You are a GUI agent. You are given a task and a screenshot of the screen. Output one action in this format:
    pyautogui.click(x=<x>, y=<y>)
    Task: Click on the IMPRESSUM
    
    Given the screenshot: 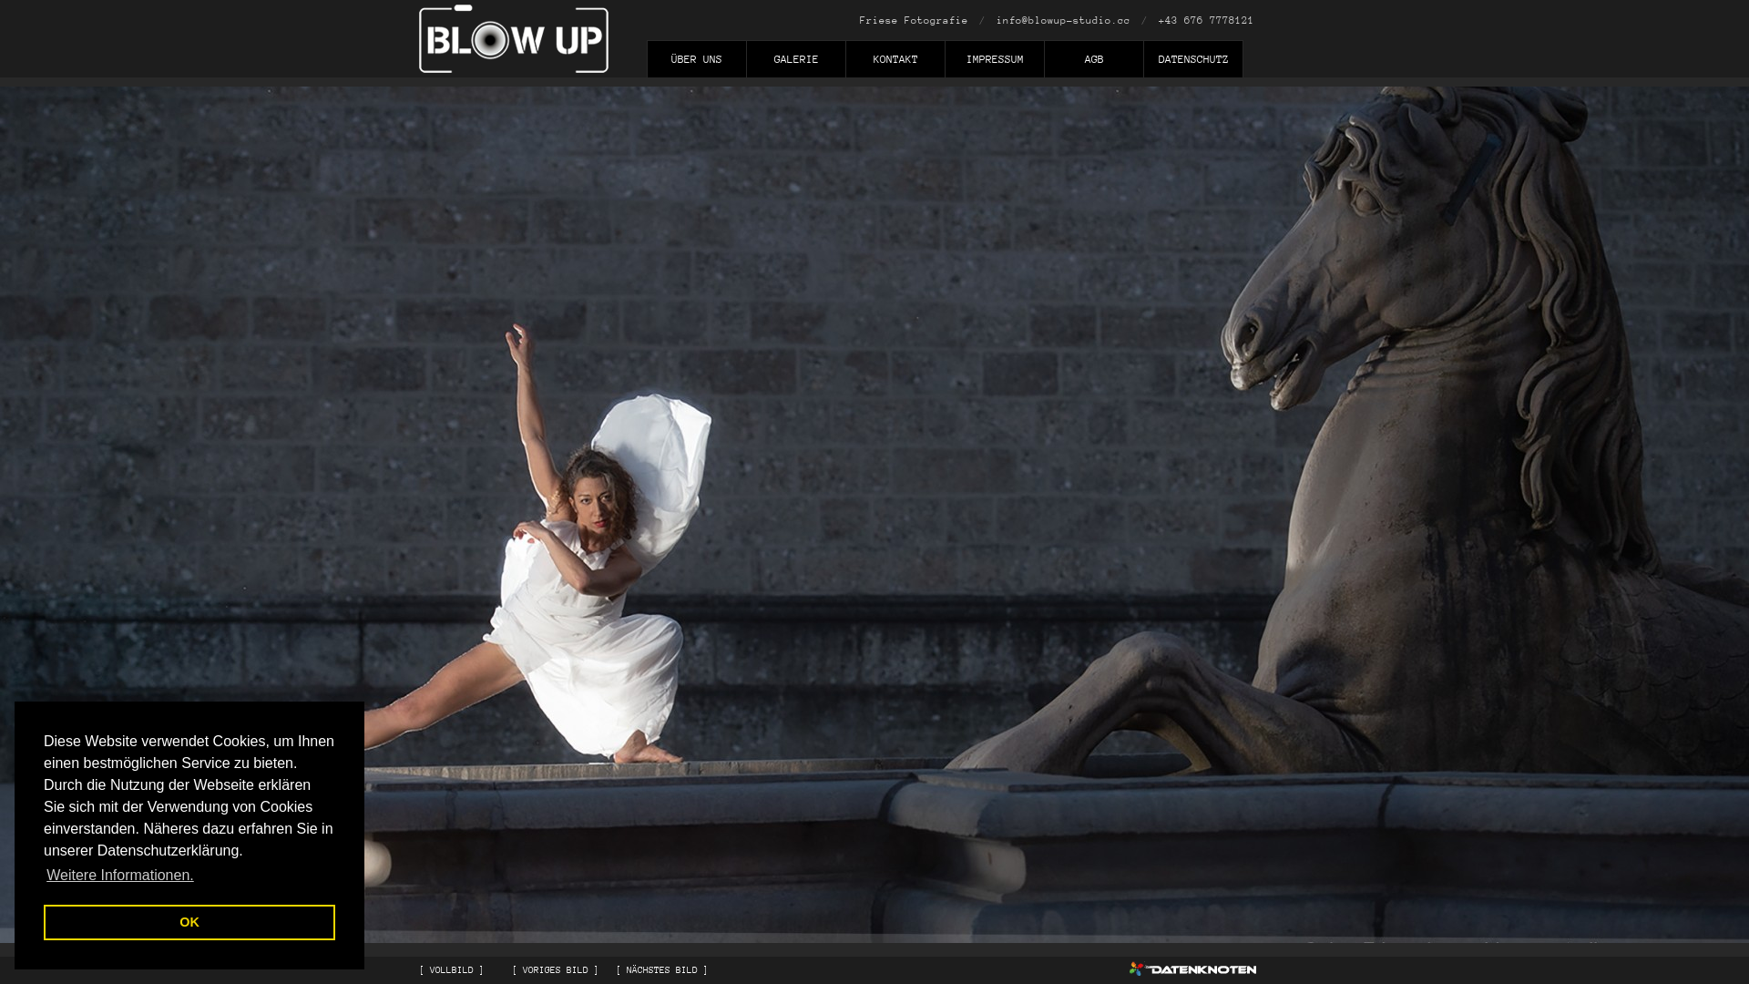 What is the action you would take?
    pyautogui.click(x=995, y=64)
    